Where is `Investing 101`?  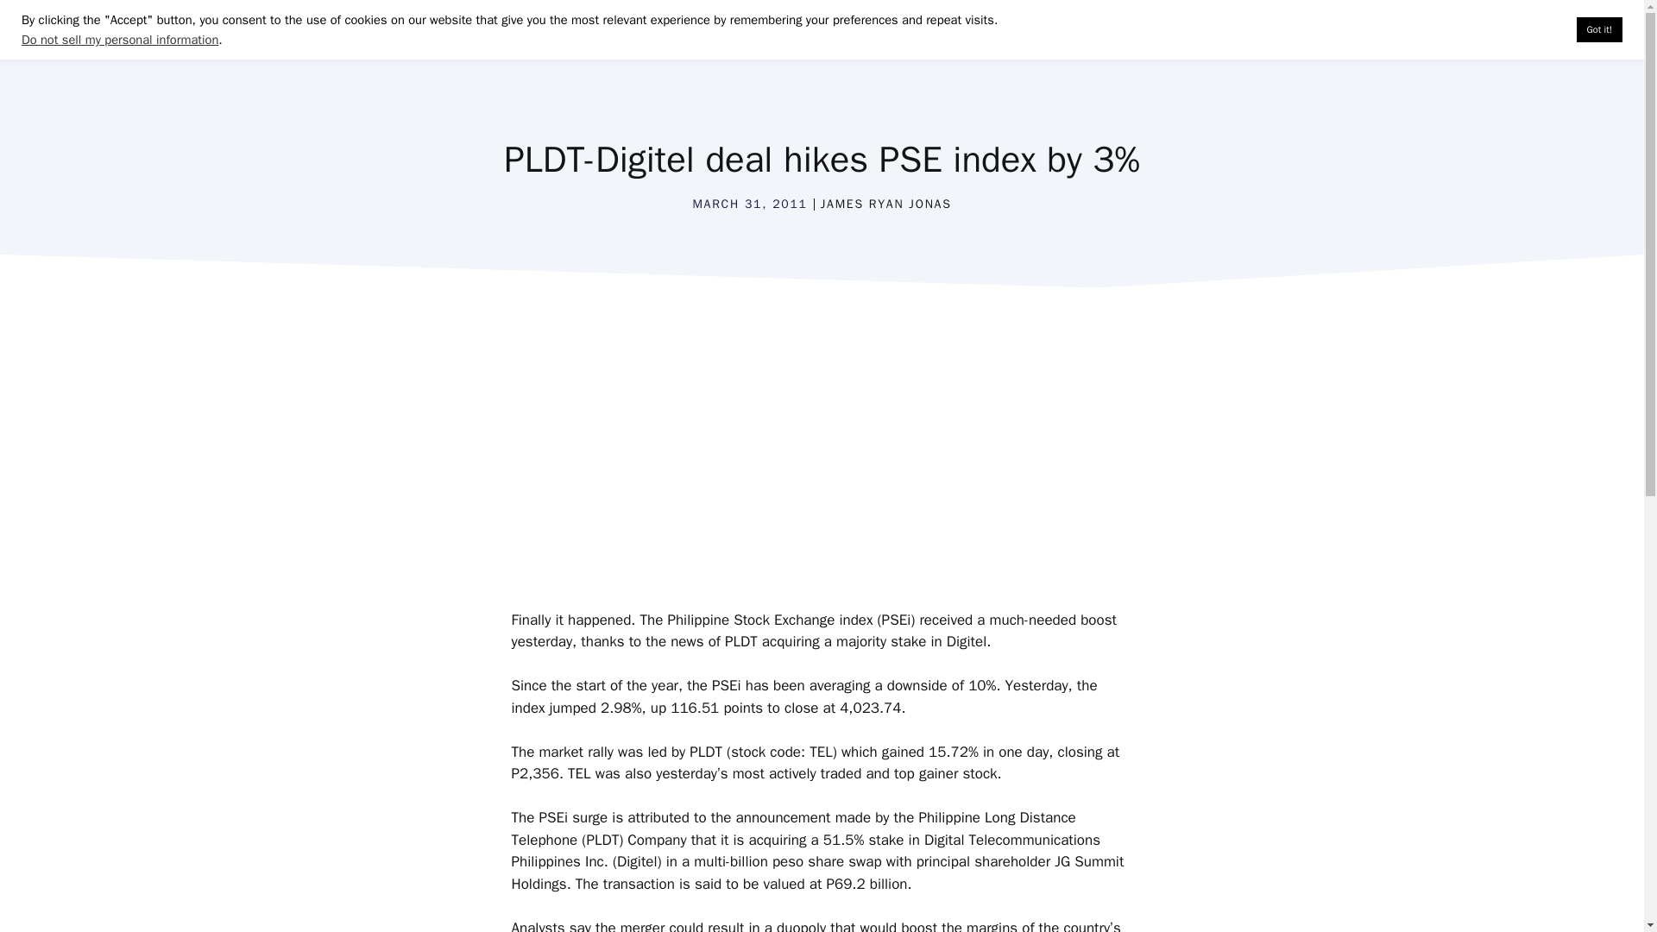
Investing 101 is located at coordinates (980, 43).